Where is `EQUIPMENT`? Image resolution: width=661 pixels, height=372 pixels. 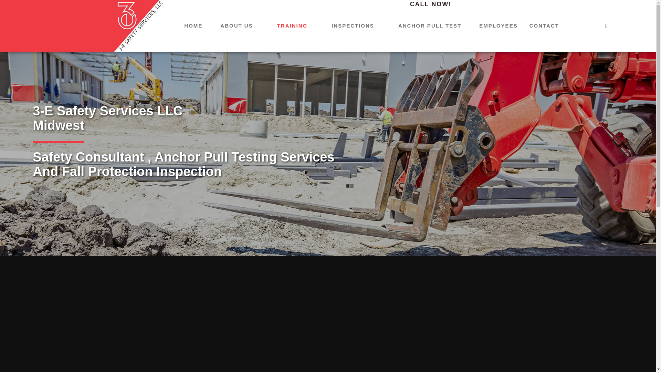
EQUIPMENT is located at coordinates (293, 215).